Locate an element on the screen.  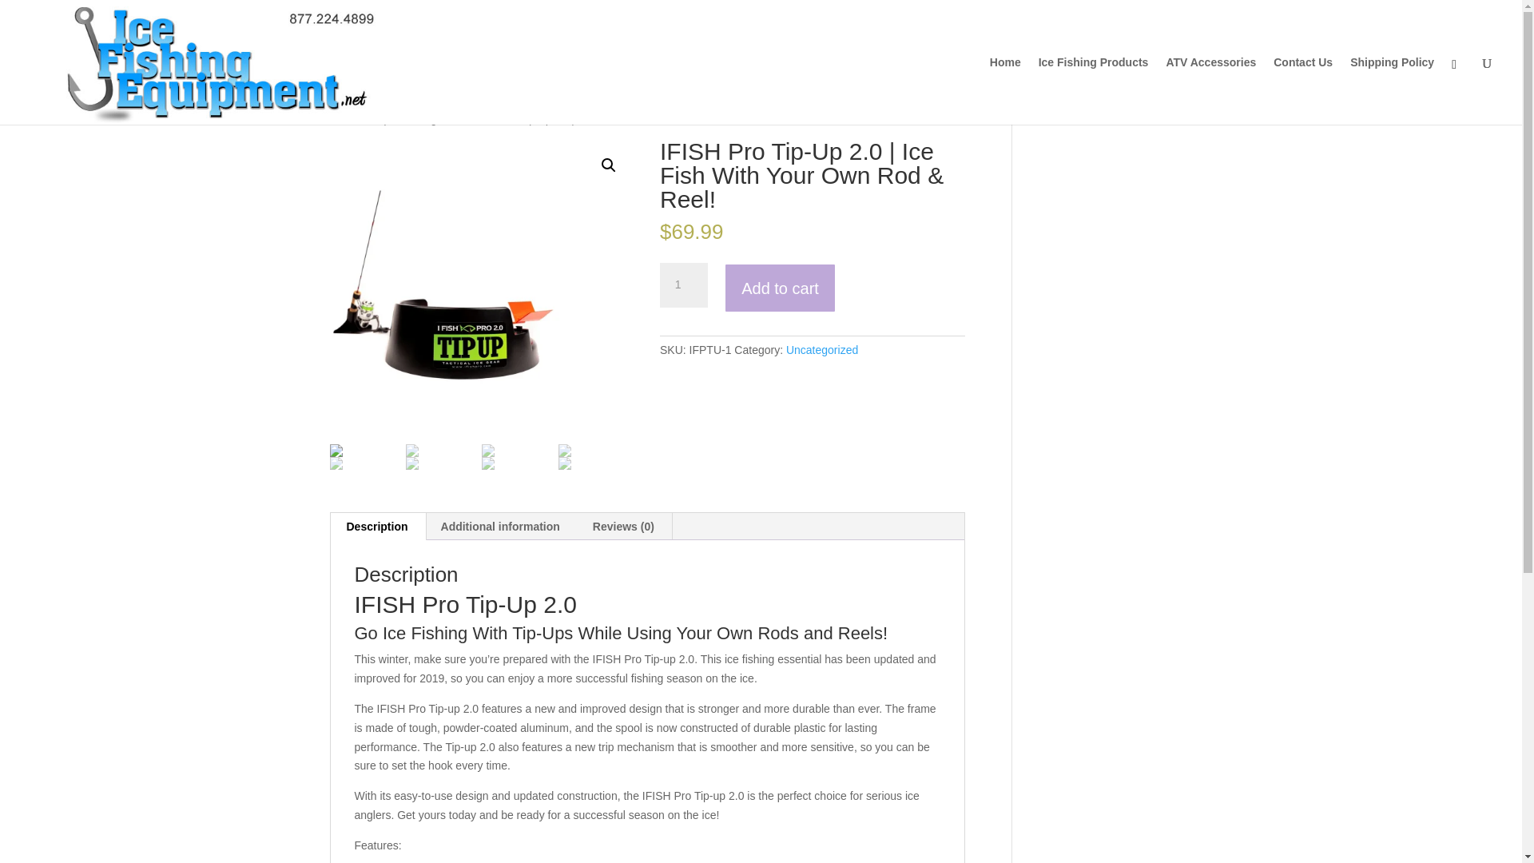
Description is located at coordinates (377, 526).